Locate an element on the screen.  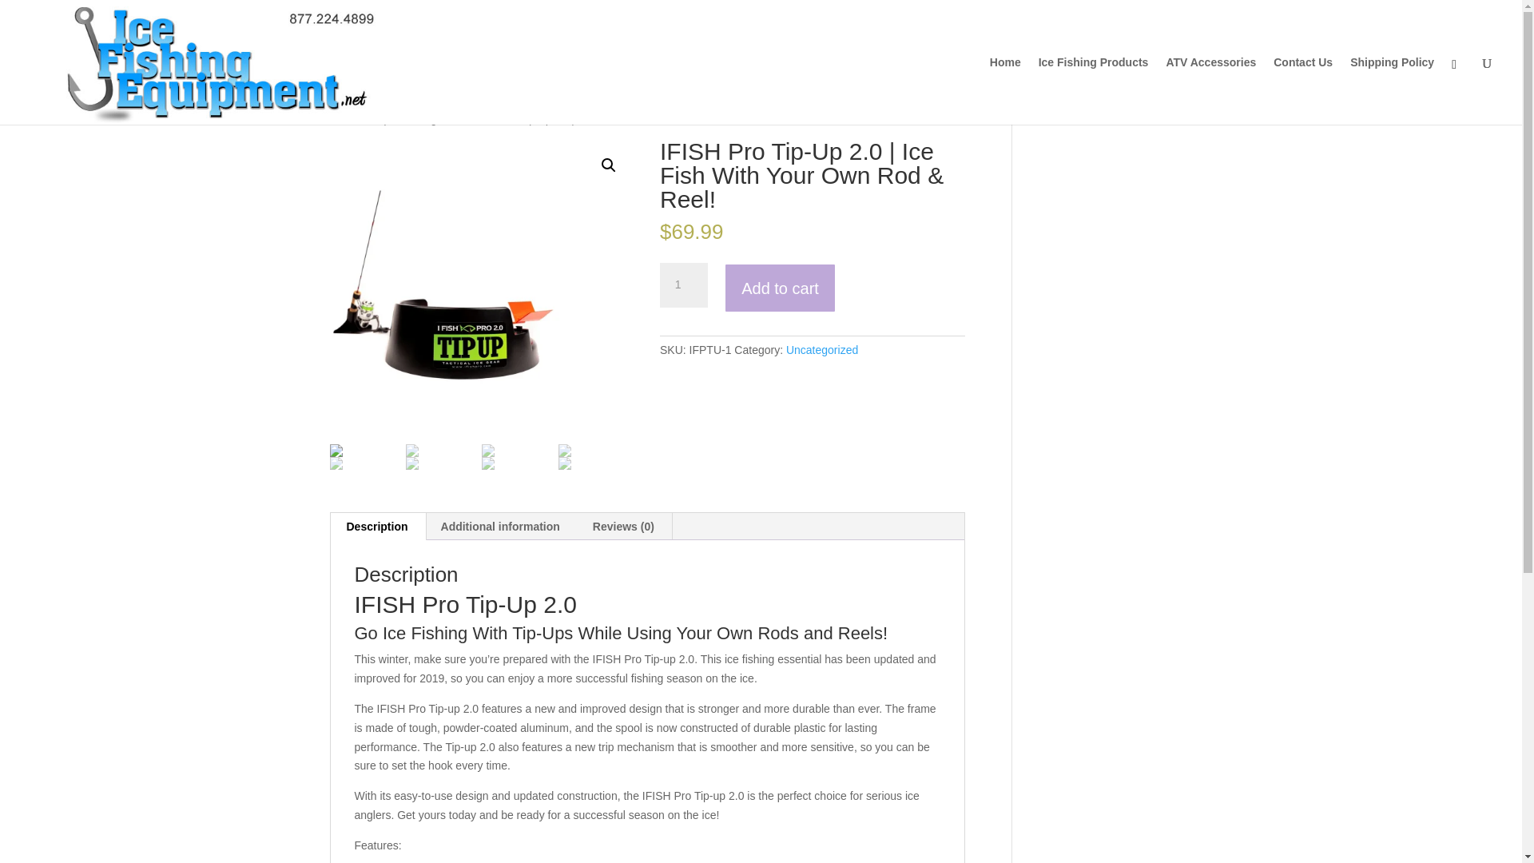
Description is located at coordinates (377, 526).